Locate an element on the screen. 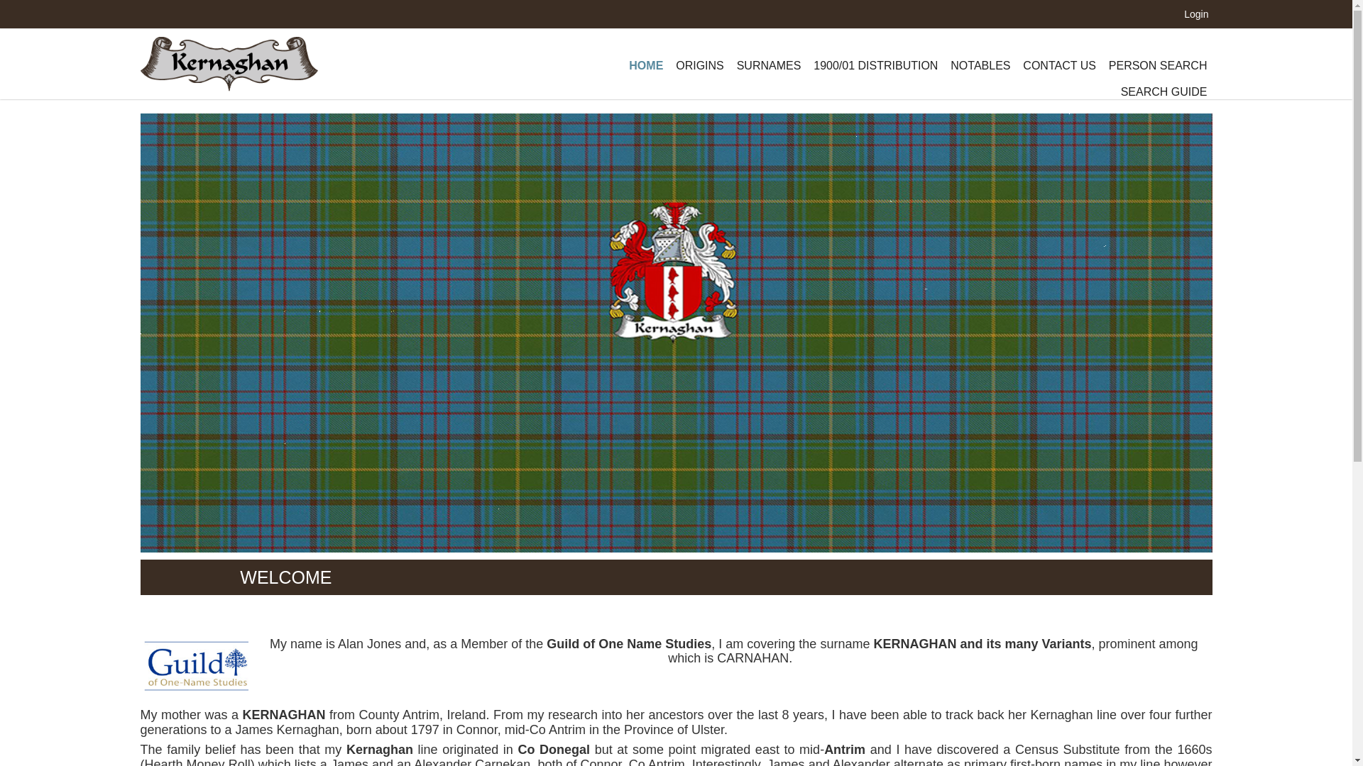  slogan is located at coordinates (229, 61).